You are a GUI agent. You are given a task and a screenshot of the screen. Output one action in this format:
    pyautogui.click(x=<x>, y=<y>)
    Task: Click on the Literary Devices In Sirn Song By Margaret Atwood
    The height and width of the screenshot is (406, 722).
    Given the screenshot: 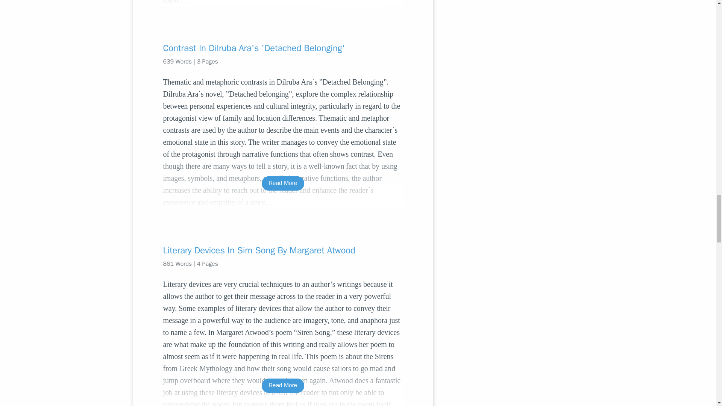 What is the action you would take?
    pyautogui.click(x=283, y=250)
    